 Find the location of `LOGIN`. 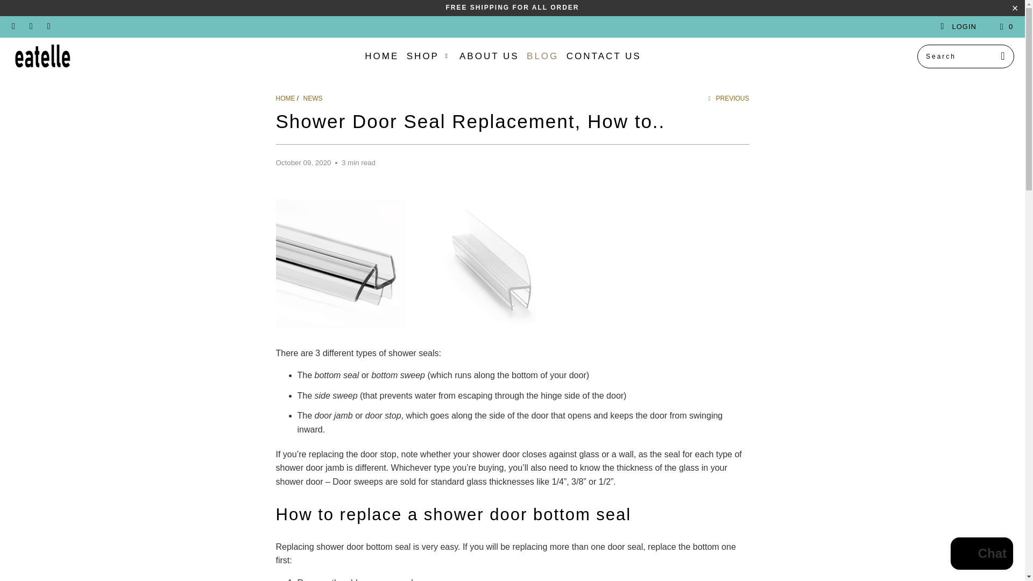

LOGIN is located at coordinates (958, 27).